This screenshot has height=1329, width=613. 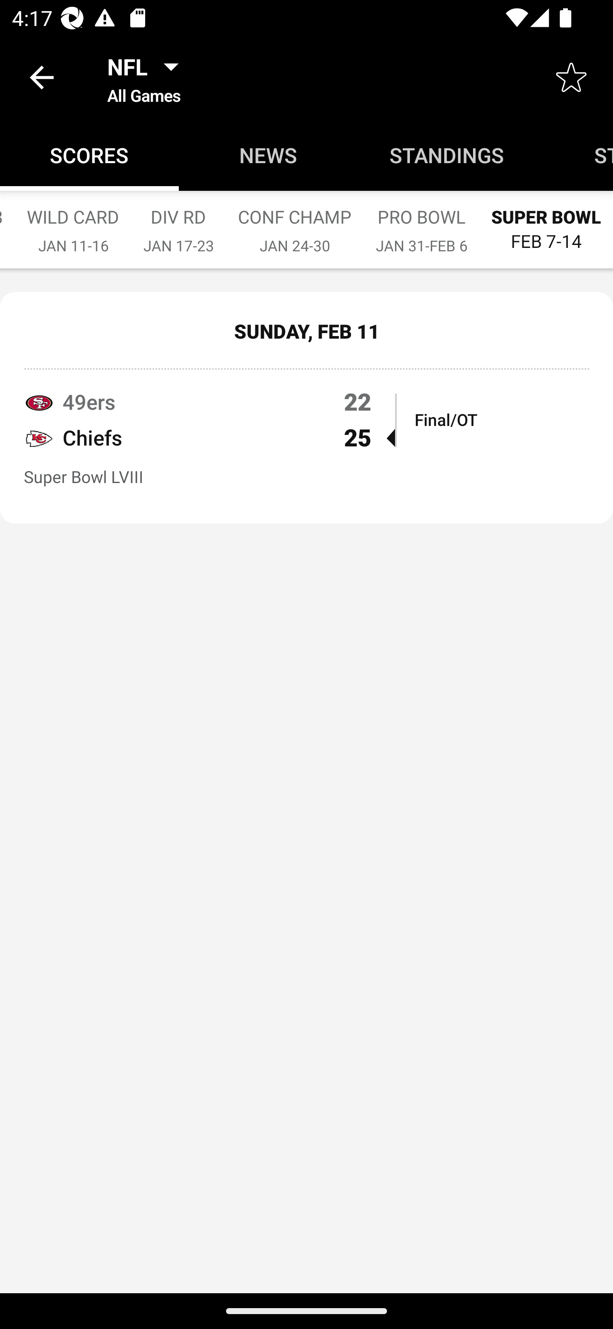 I want to click on Favorite toggle, so click(x=571, y=77).